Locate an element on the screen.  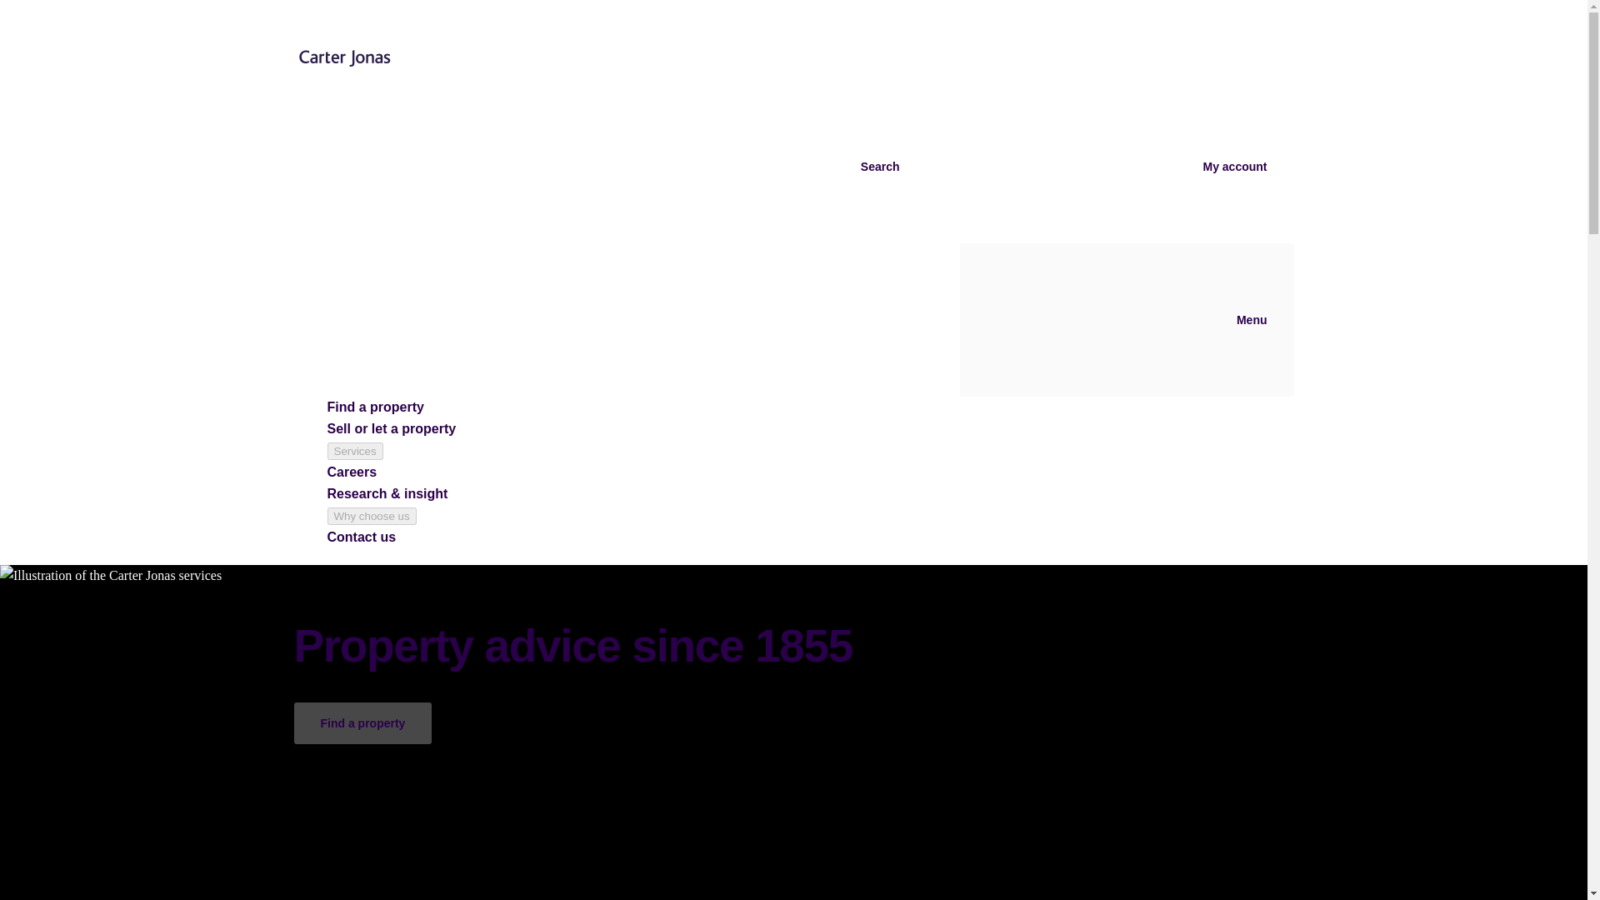
Menu is located at coordinates (1127, 320).